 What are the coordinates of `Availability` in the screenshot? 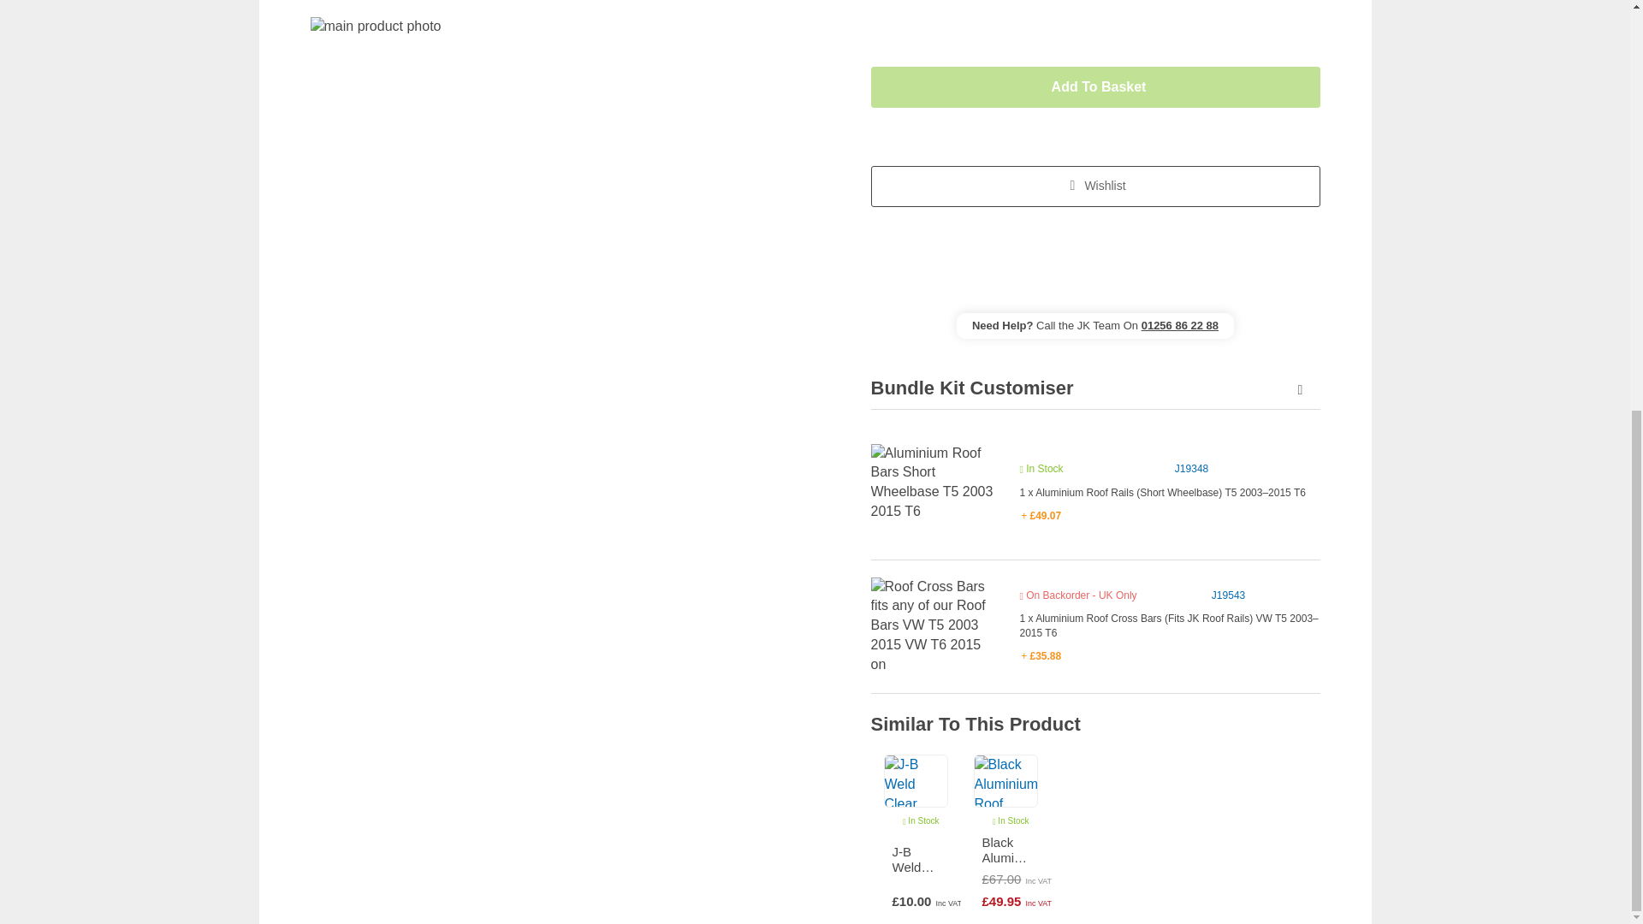 It's located at (921, 820).